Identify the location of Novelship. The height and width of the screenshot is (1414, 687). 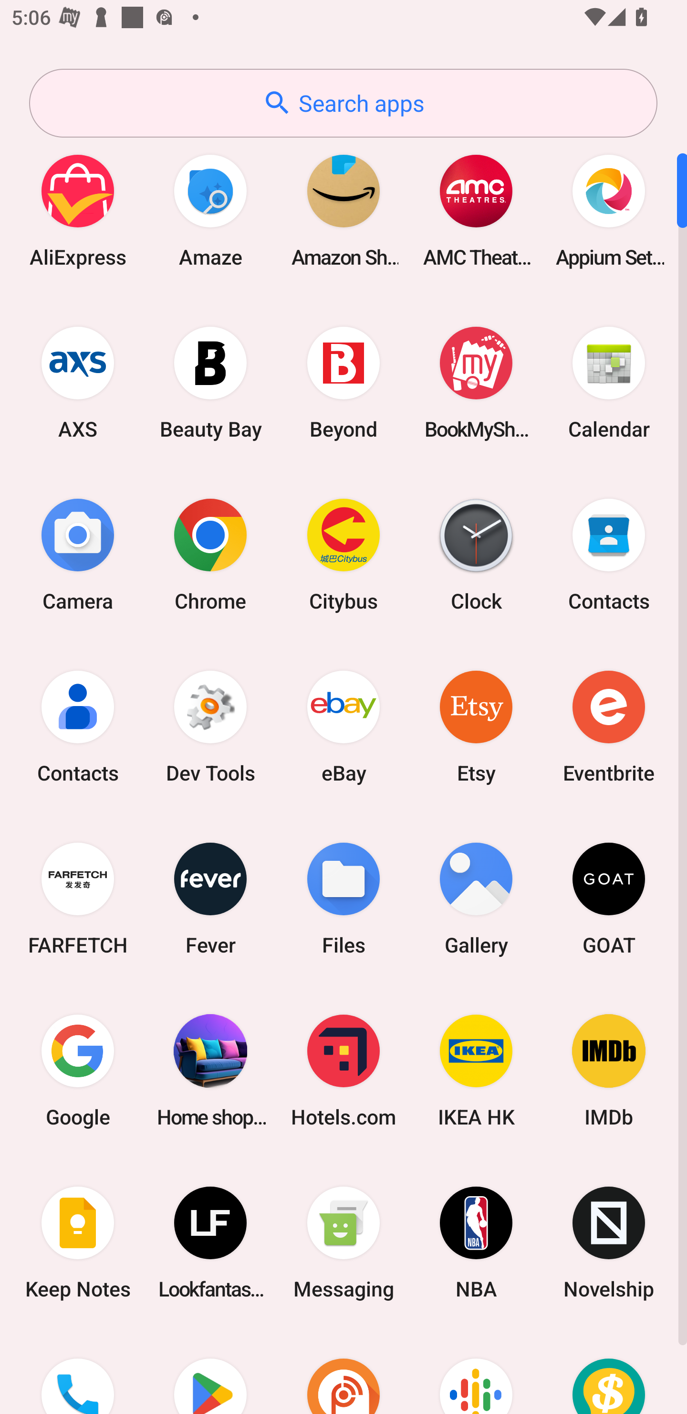
(609, 1243).